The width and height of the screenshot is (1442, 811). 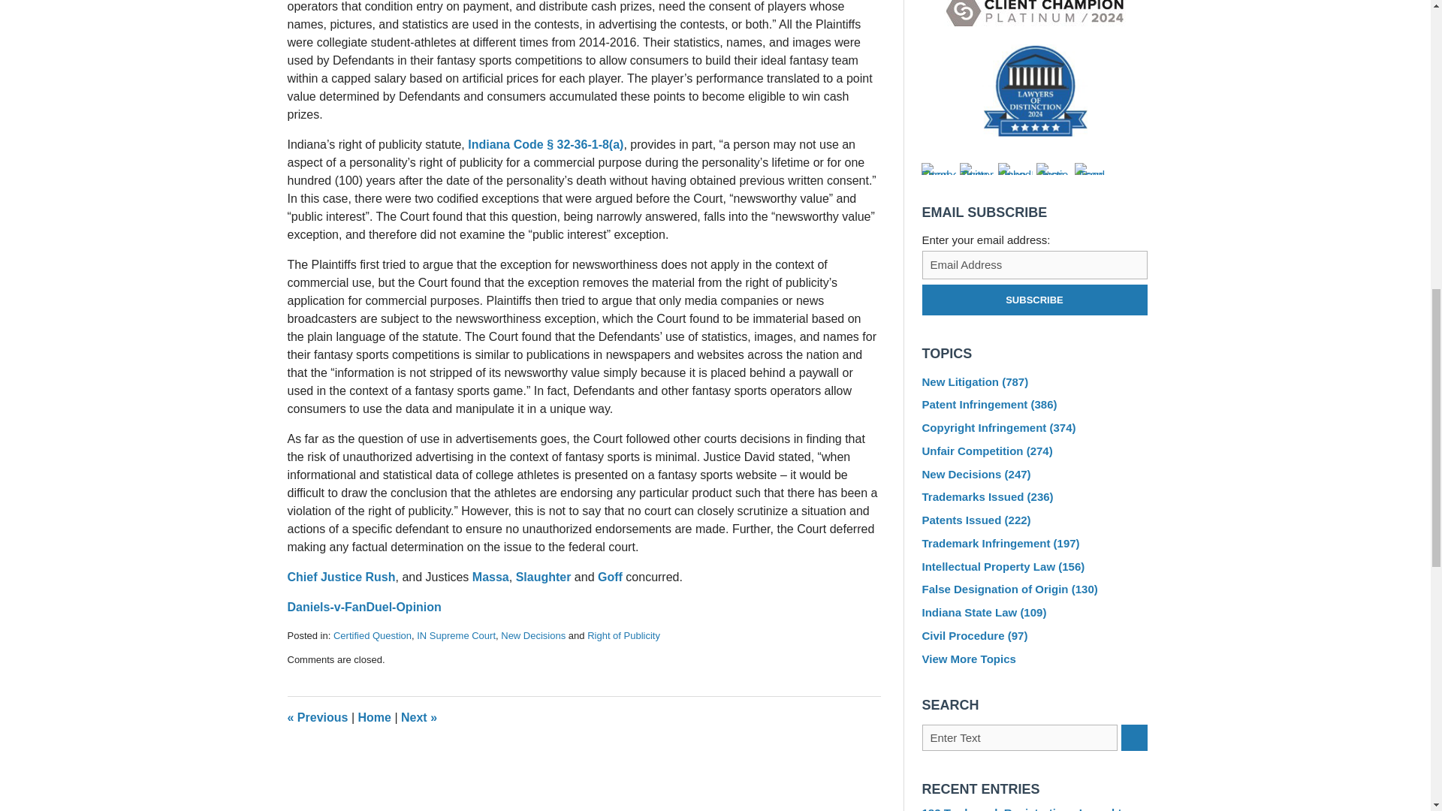 I want to click on IN Supreme Court, so click(x=456, y=635).